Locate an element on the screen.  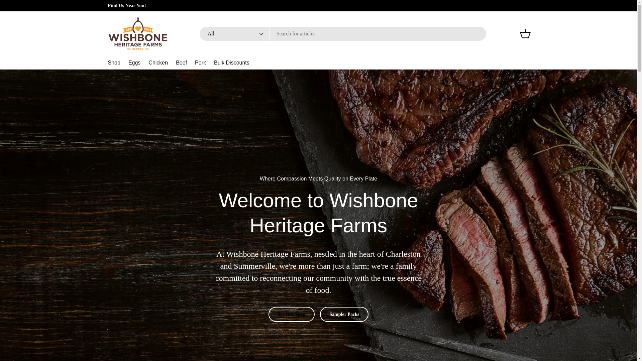
Skip to content is located at coordinates (30, 10).